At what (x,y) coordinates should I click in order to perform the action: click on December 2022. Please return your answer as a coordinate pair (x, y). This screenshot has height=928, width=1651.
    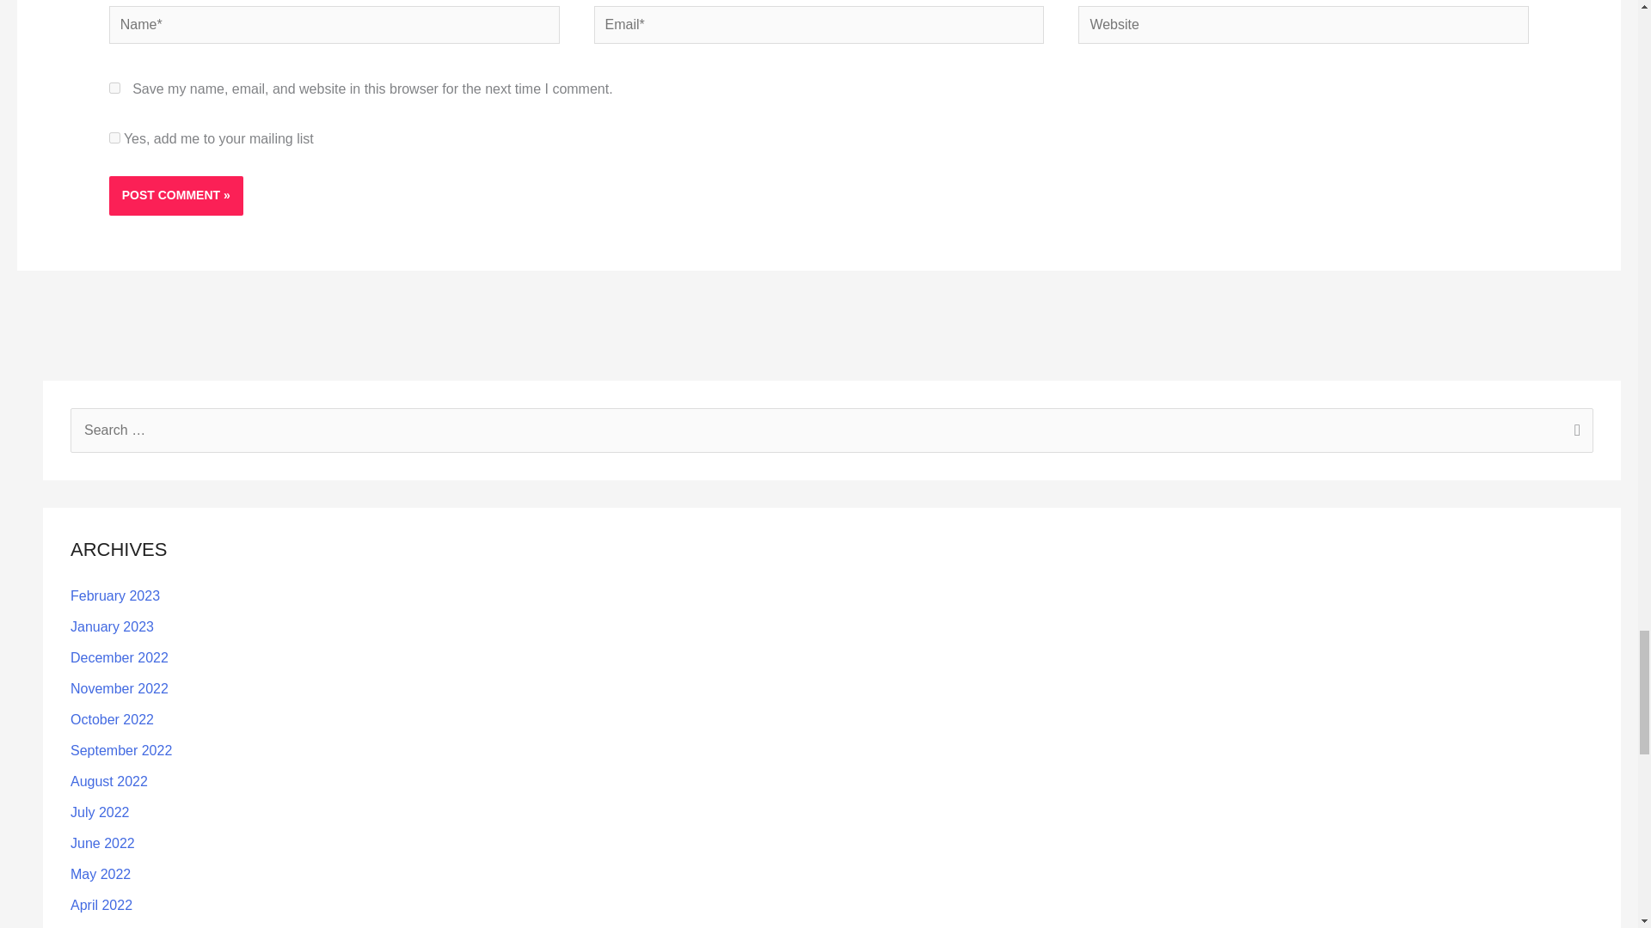
    Looking at the image, I should click on (119, 658).